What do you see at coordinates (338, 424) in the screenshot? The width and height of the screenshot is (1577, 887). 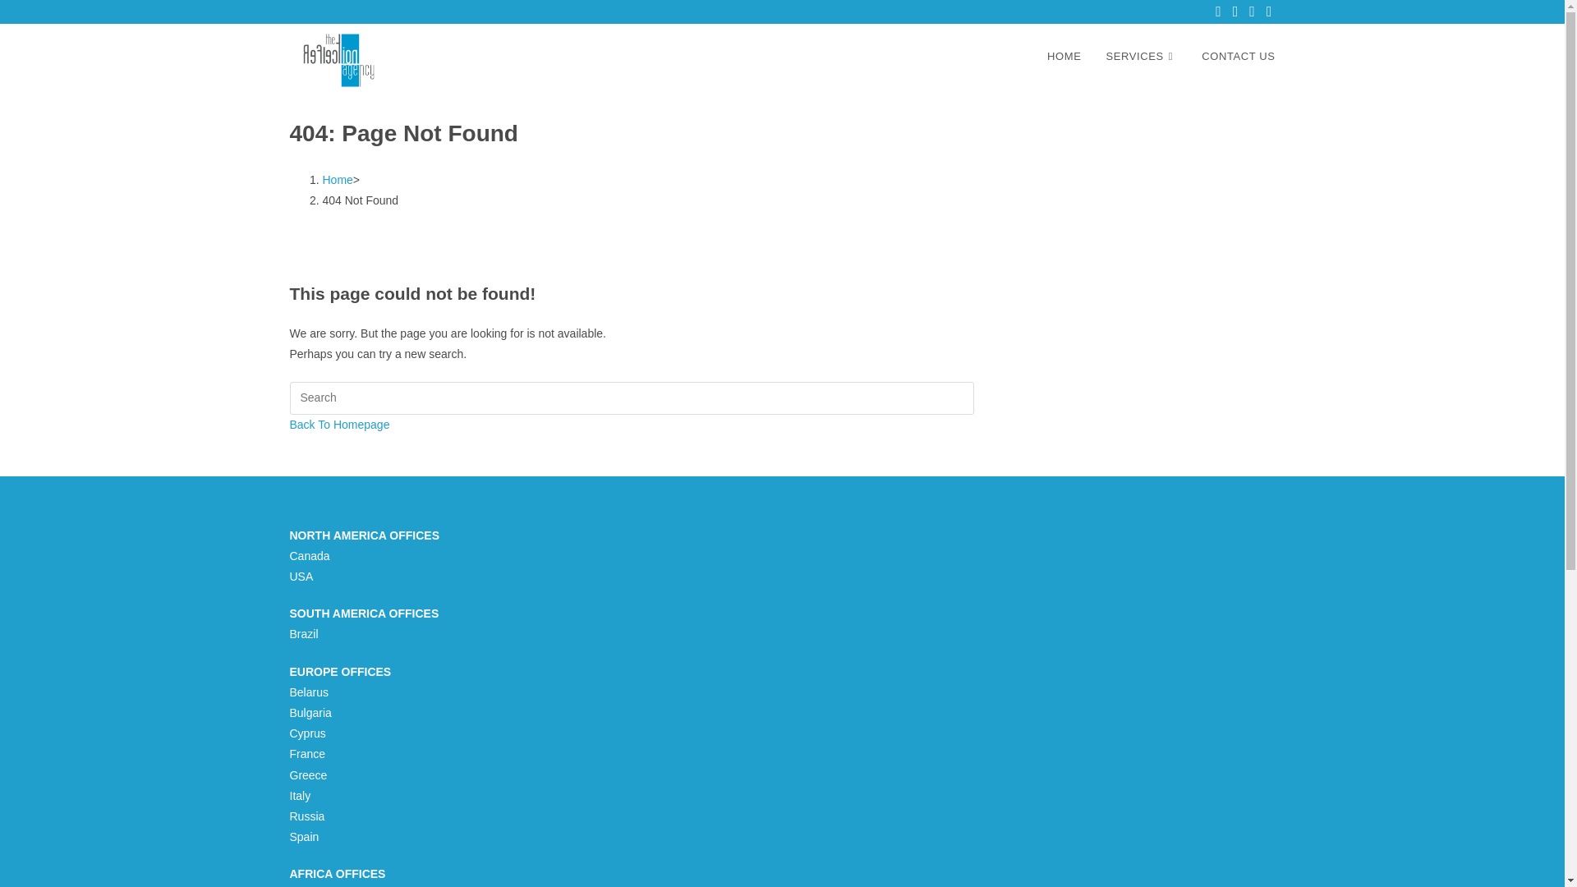 I see `Back To Homepage` at bounding box center [338, 424].